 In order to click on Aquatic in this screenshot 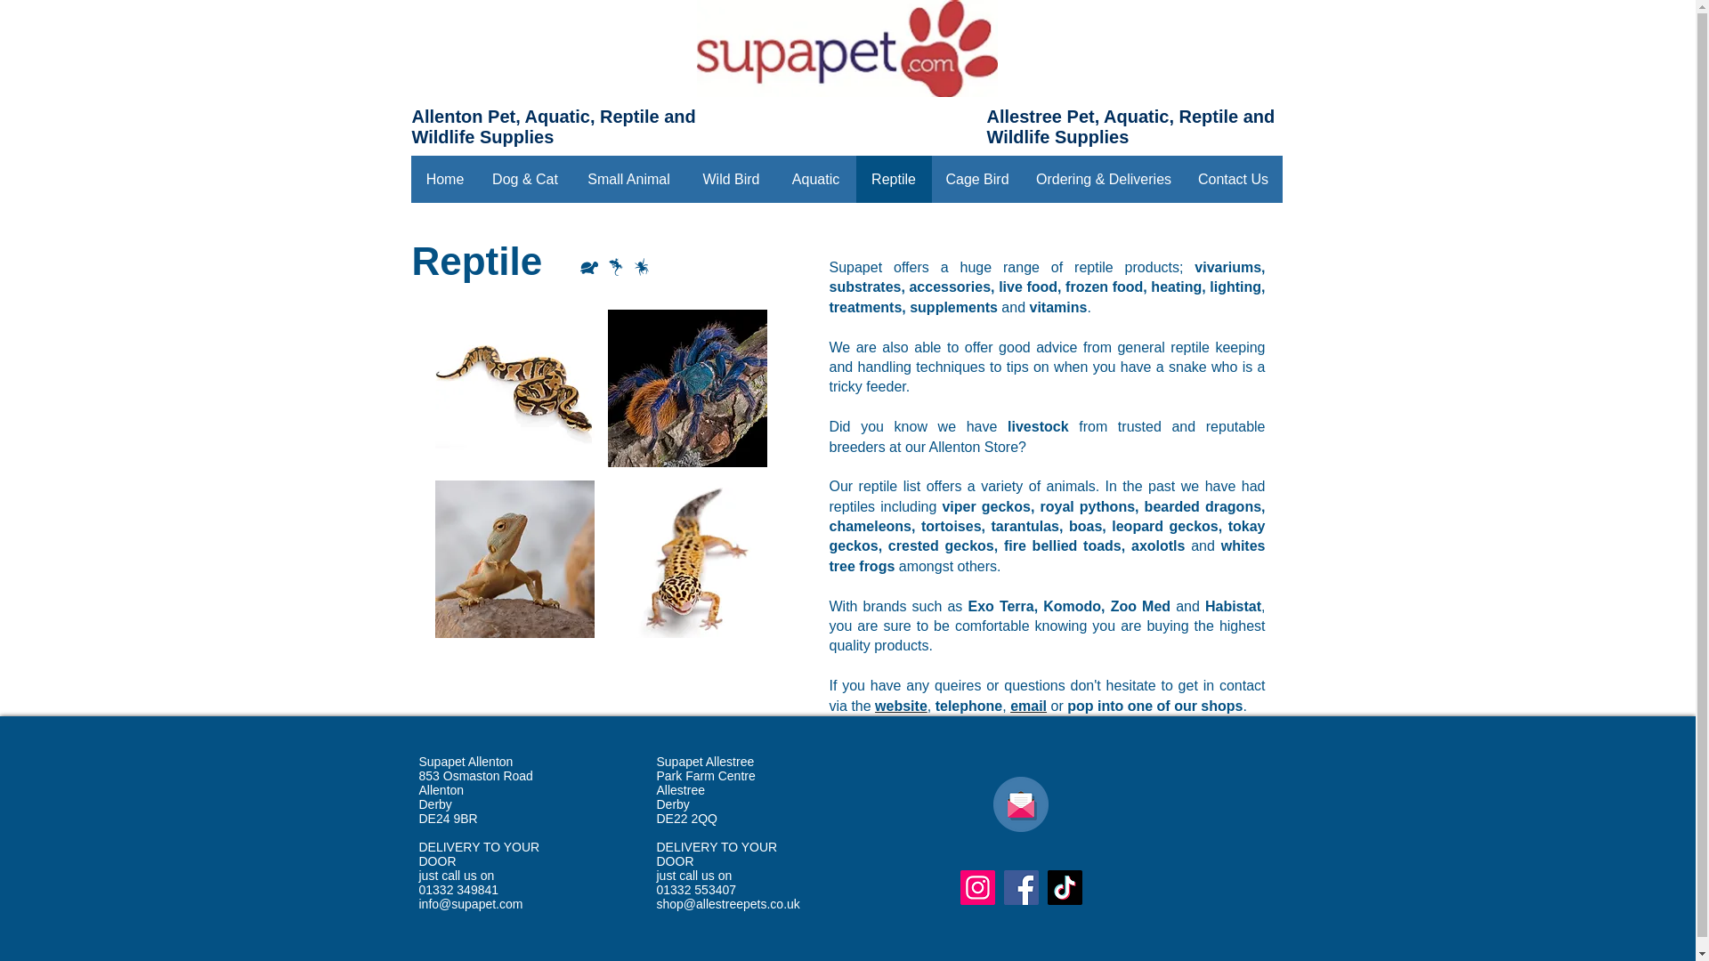, I will do `click(815, 178)`.